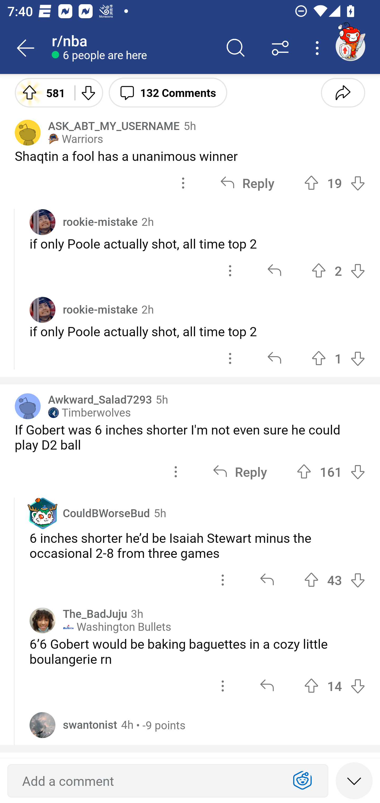 This screenshot has width=380, height=803. I want to click on Upvote 581, so click(41, 92).